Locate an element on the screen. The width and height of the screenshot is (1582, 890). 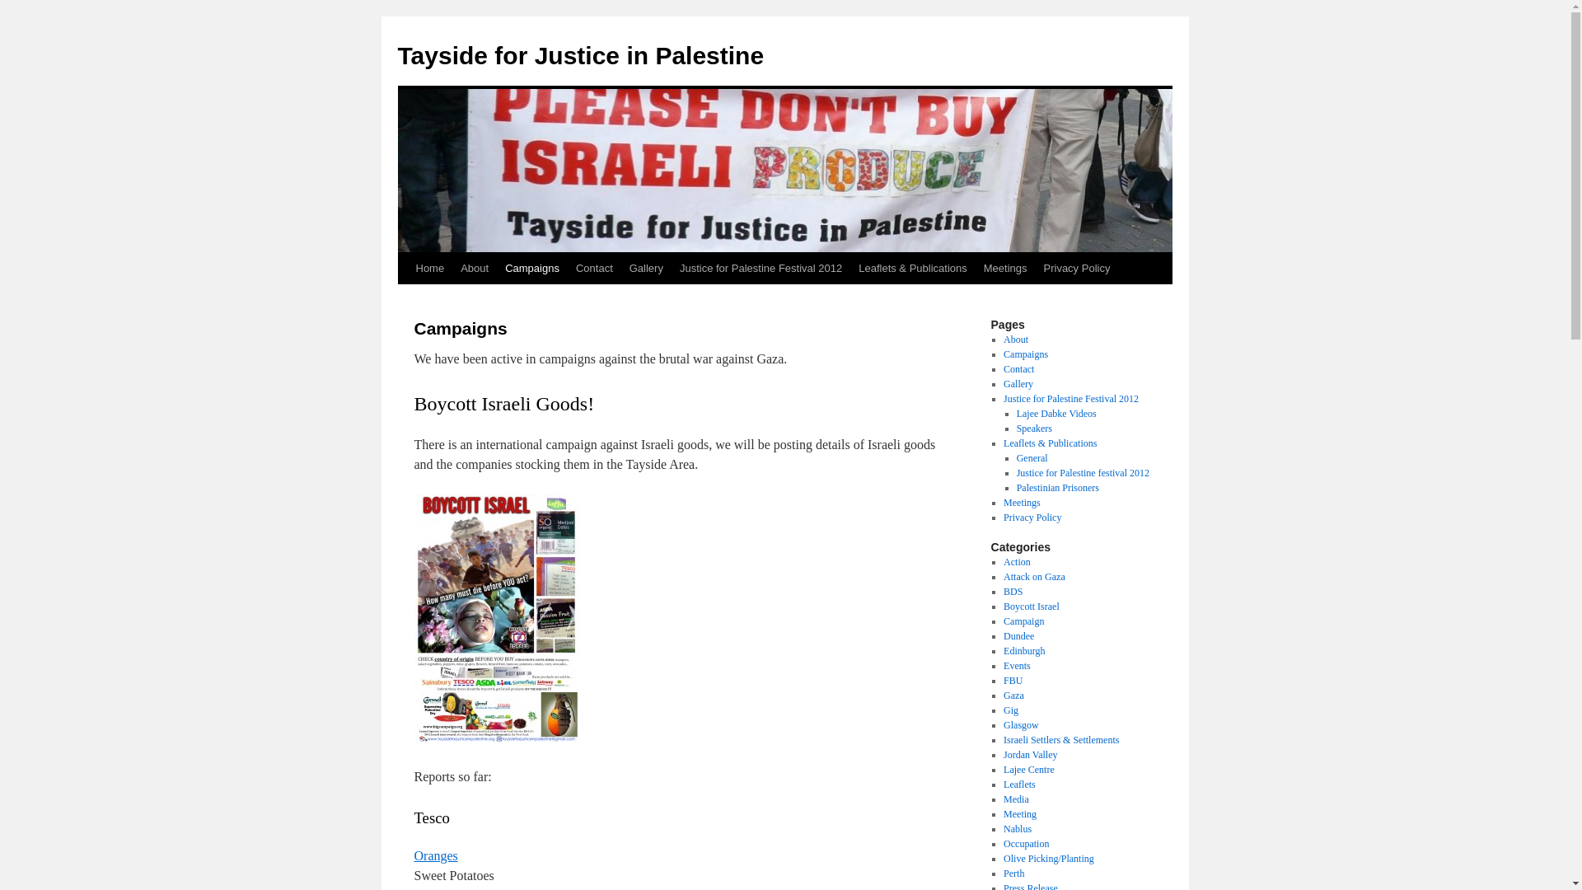
Edinburgh is located at coordinates (1023, 651).